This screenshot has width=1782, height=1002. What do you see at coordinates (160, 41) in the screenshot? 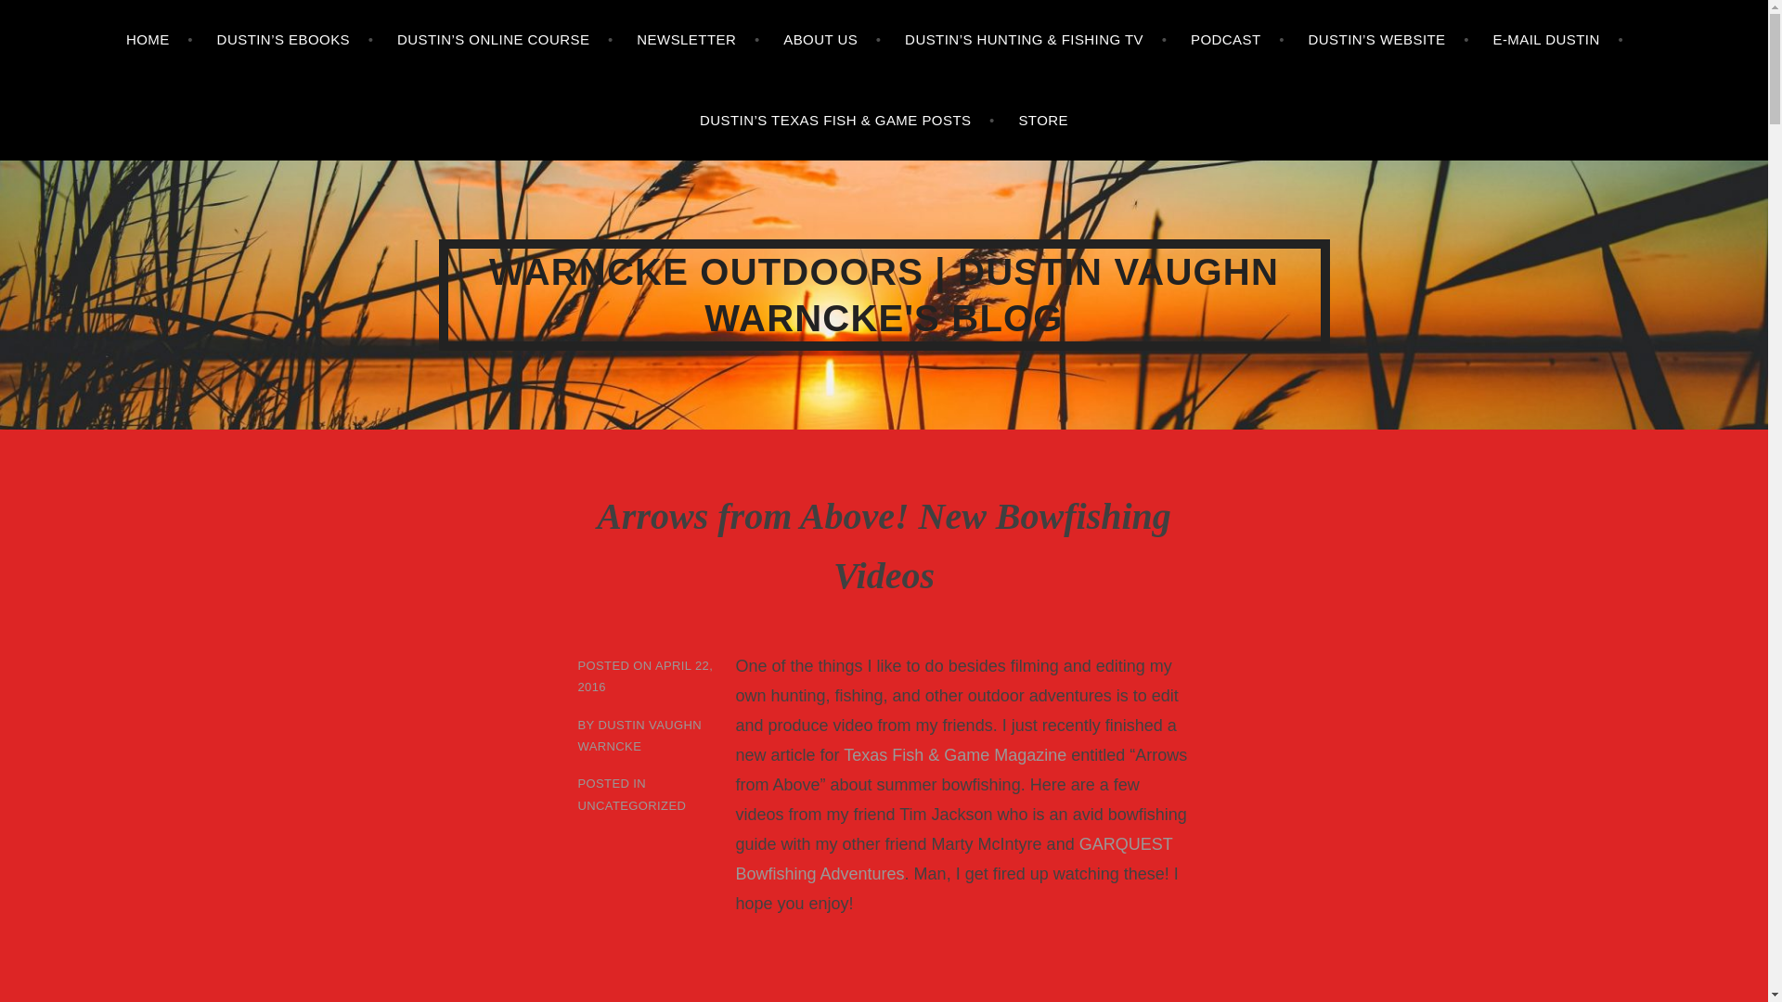
I see `HOME` at bounding box center [160, 41].